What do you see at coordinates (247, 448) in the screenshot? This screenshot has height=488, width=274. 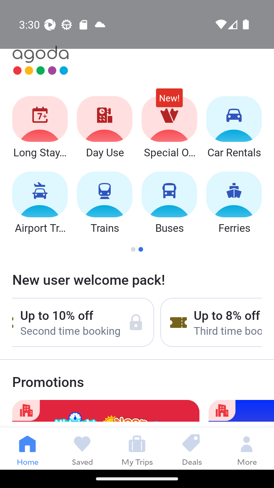 I see `More` at bounding box center [247, 448].